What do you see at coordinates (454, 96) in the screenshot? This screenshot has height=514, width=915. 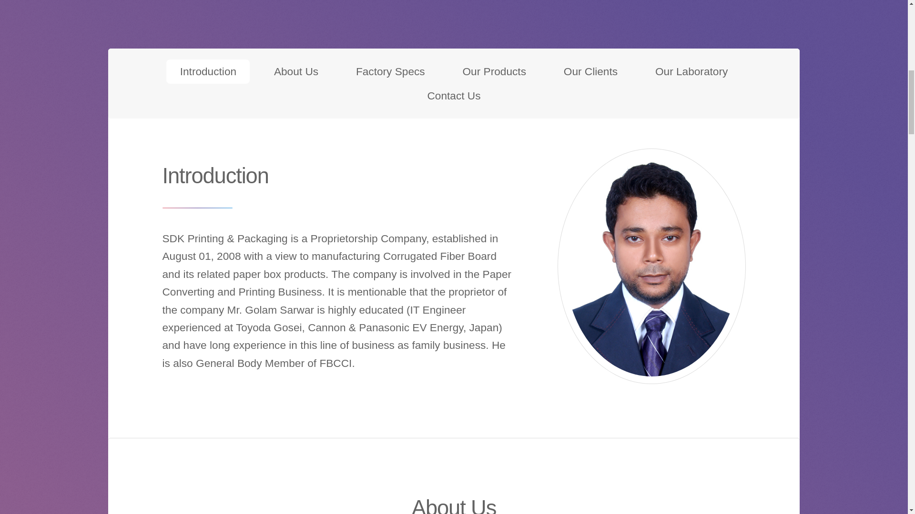 I see `Contact Us` at bounding box center [454, 96].